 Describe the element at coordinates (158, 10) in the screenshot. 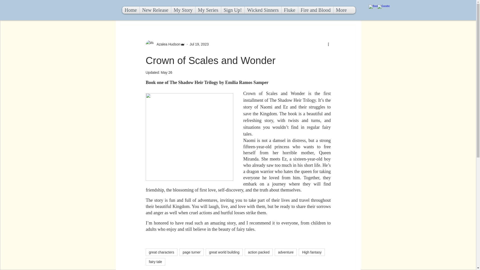

I see `Contemporary` at that location.